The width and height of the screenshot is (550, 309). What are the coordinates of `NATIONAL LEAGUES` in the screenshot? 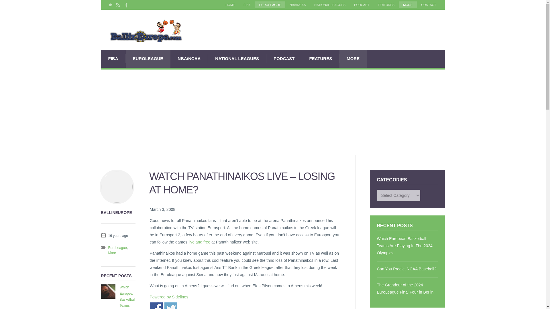 It's located at (330, 5).